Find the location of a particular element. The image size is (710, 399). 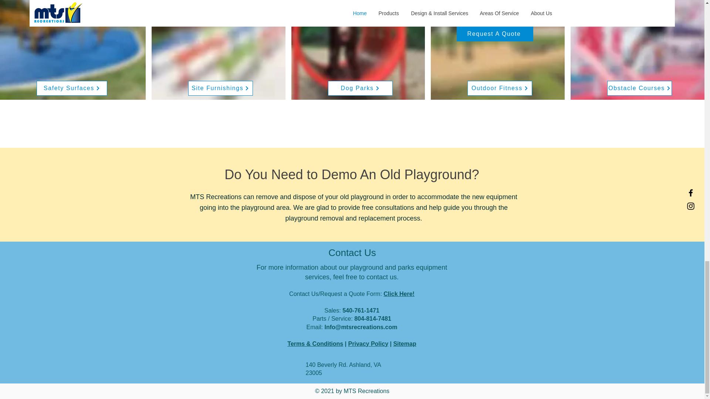

Site Furnishings is located at coordinates (220, 88).